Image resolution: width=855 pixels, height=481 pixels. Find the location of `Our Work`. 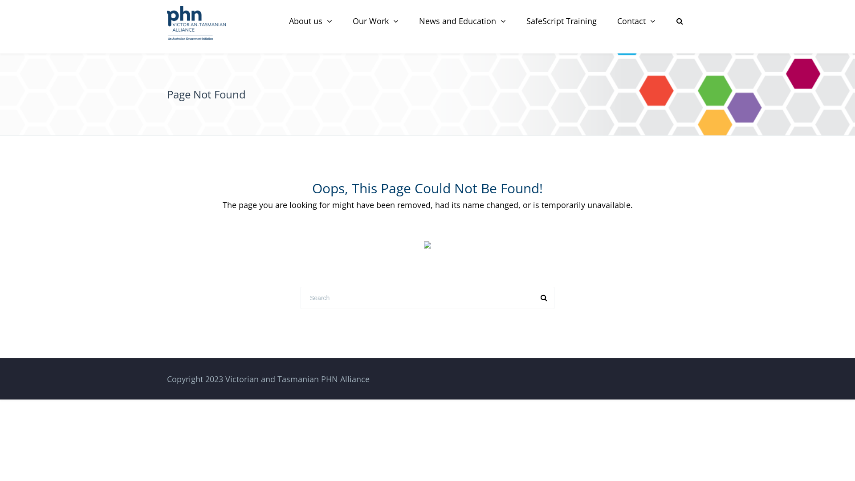

Our Work is located at coordinates (376, 21).